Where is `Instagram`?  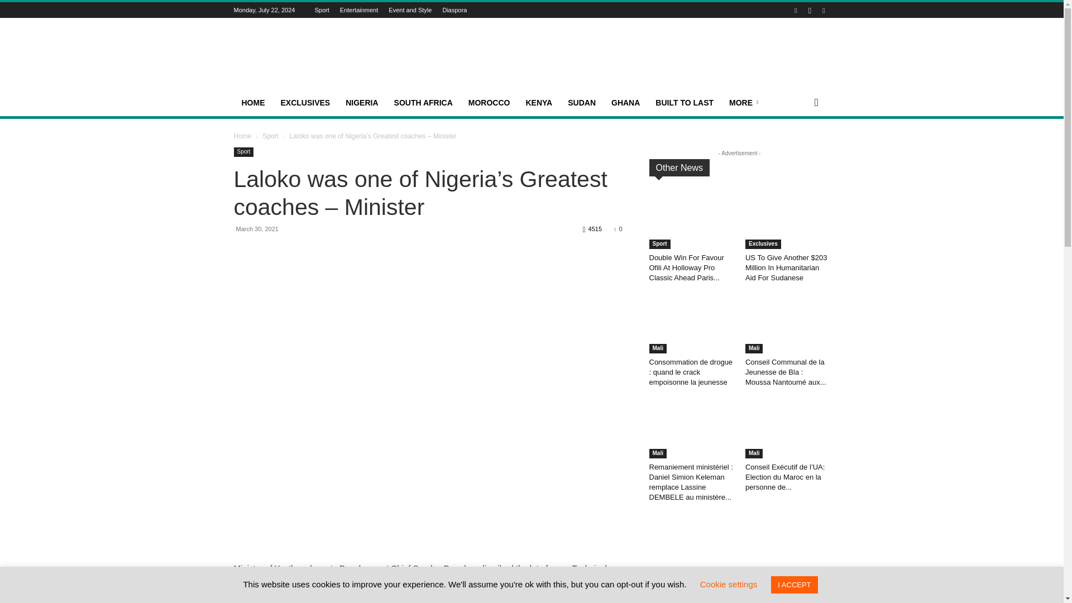
Instagram is located at coordinates (810, 10).